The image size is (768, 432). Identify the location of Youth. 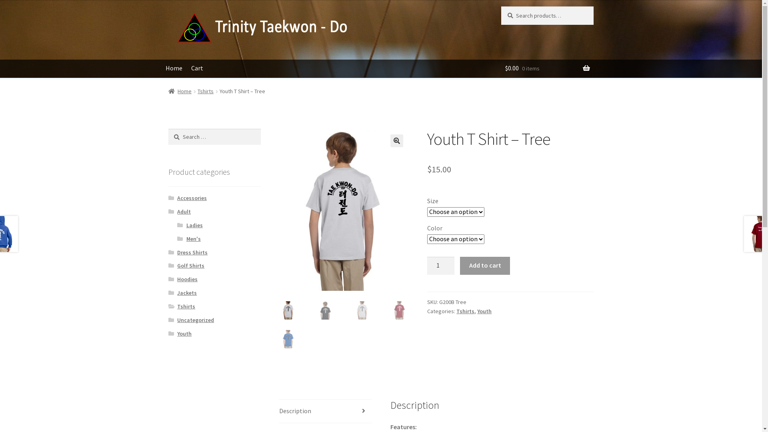
(484, 311).